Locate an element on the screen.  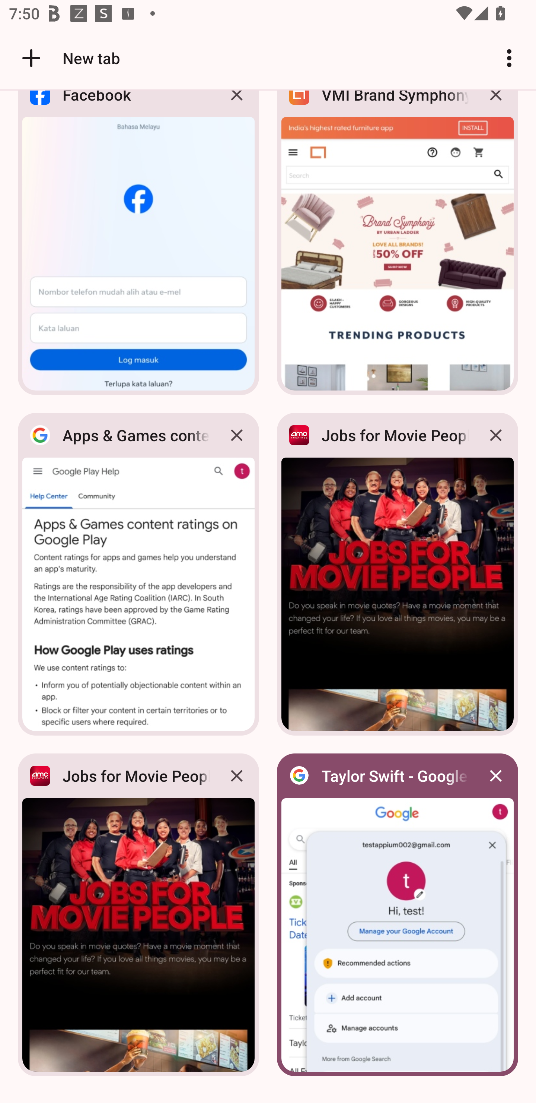
Close VMI Brand Symphony - Urban Ladder tab is located at coordinates (496, 105).